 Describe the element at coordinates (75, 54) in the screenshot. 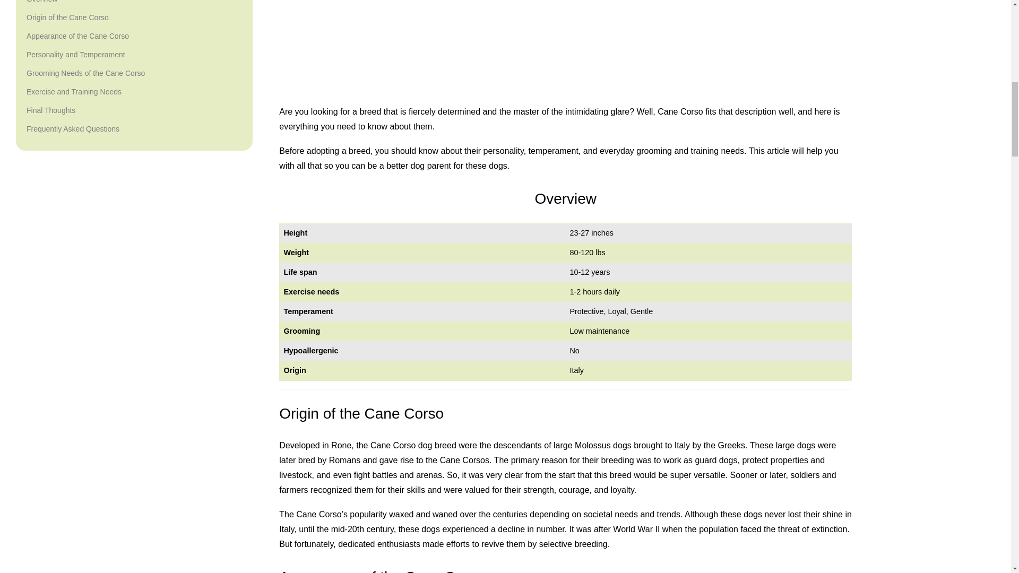

I see `Personality and Temperament` at that location.